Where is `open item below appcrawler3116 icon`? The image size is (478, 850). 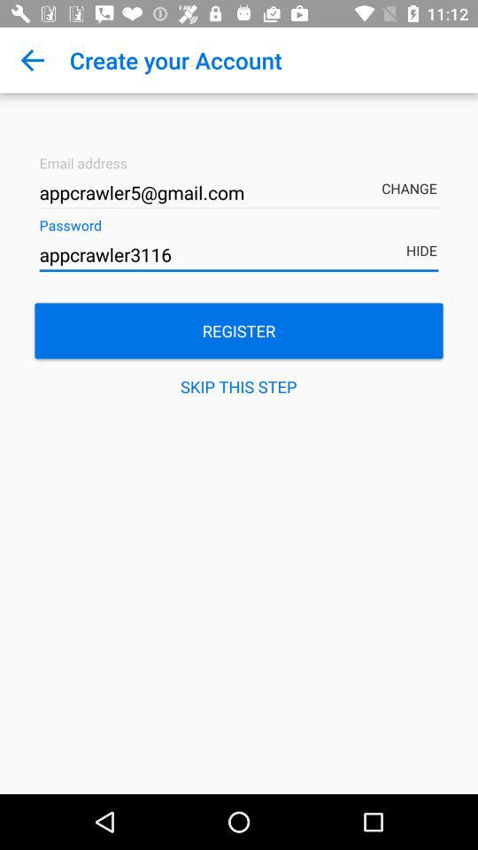 open item below appcrawler3116 icon is located at coordinates (239, 331).